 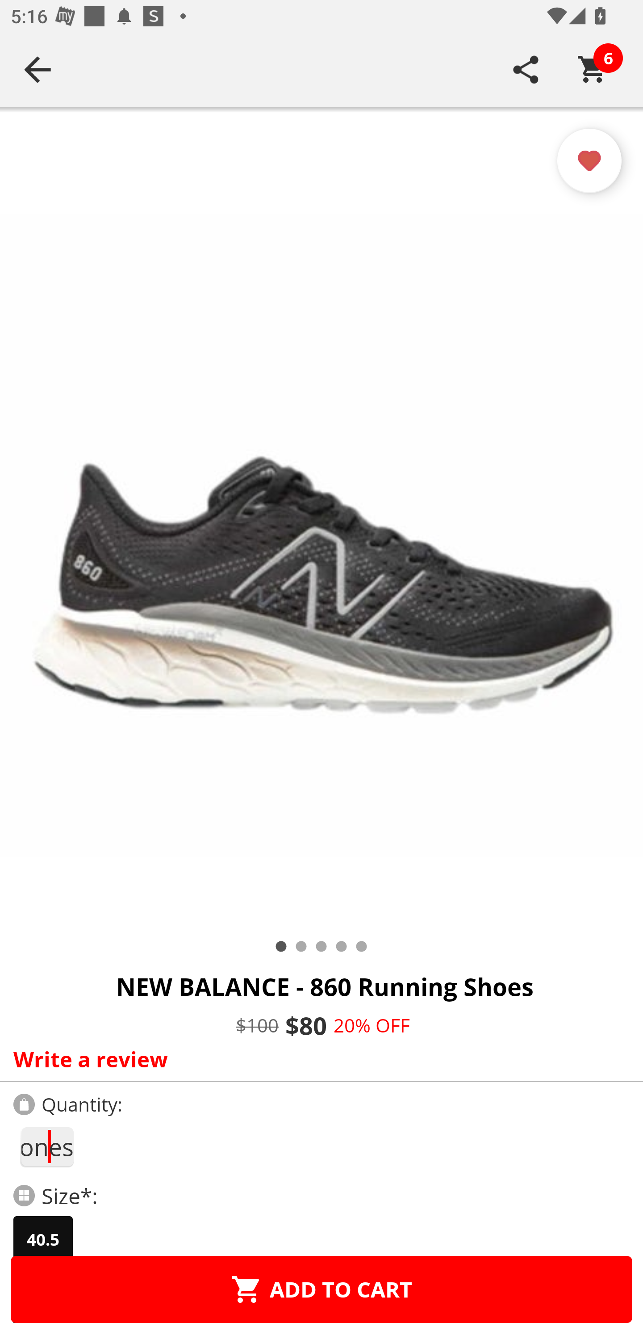 What do you see at coordinates (526, 69) in the screenshot?
I see `SHARE` at bounding box center [526, 69].